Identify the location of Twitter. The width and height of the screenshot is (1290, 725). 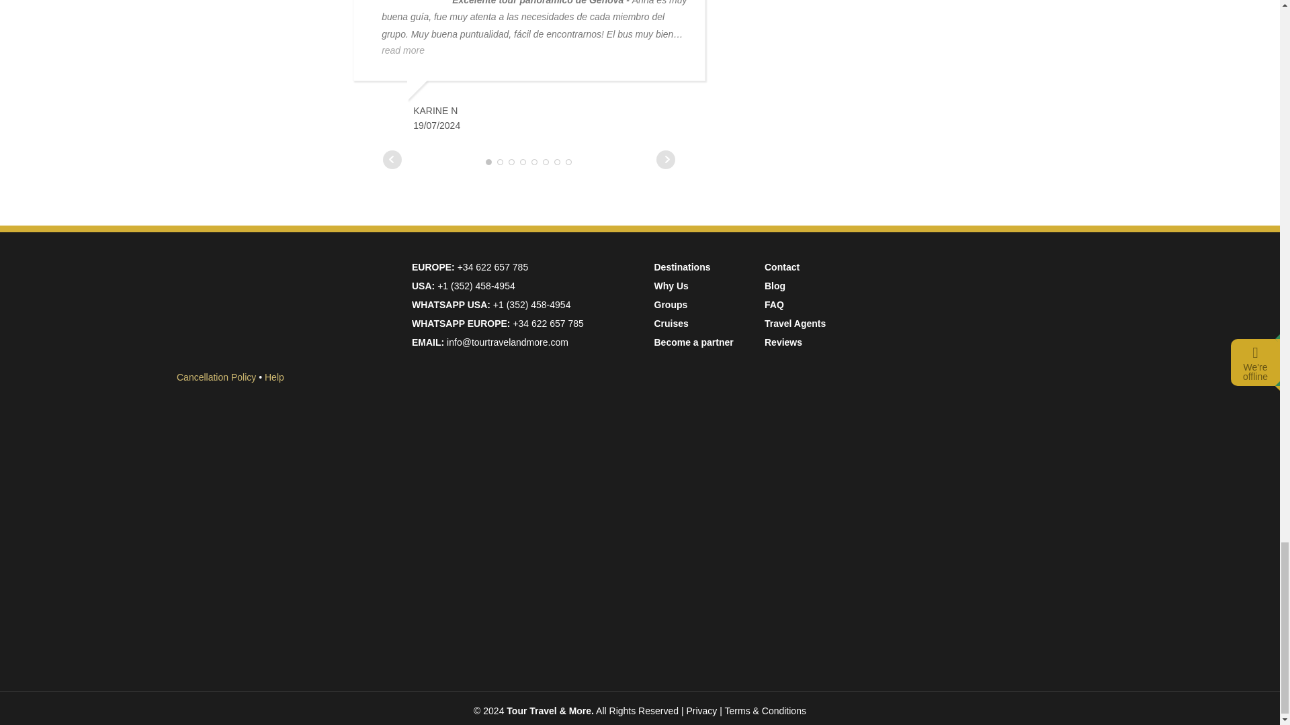
(984, 512).